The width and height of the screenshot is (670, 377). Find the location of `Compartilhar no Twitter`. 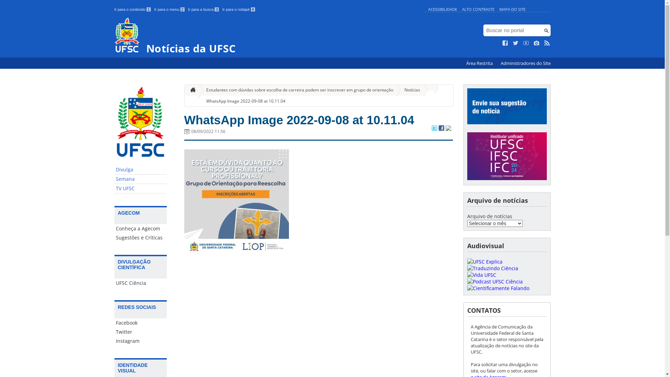

Compartilhar no Twitter is located at coordinates (434, 129).